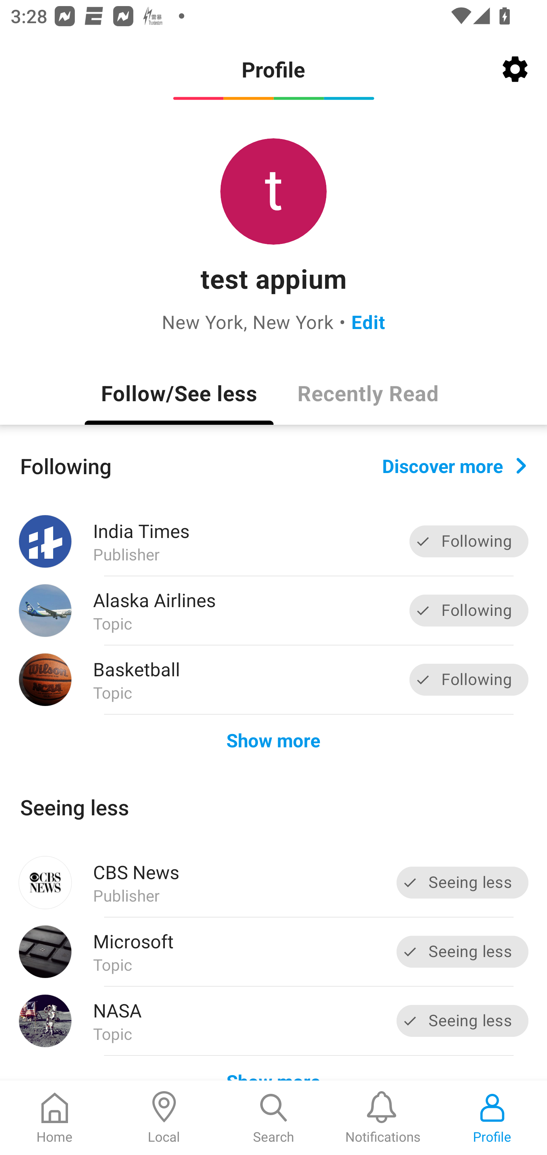  Describe the element at coordinates (273, 882) in the screenshot. I see `CBS News Publisher Seeing less` at that location.